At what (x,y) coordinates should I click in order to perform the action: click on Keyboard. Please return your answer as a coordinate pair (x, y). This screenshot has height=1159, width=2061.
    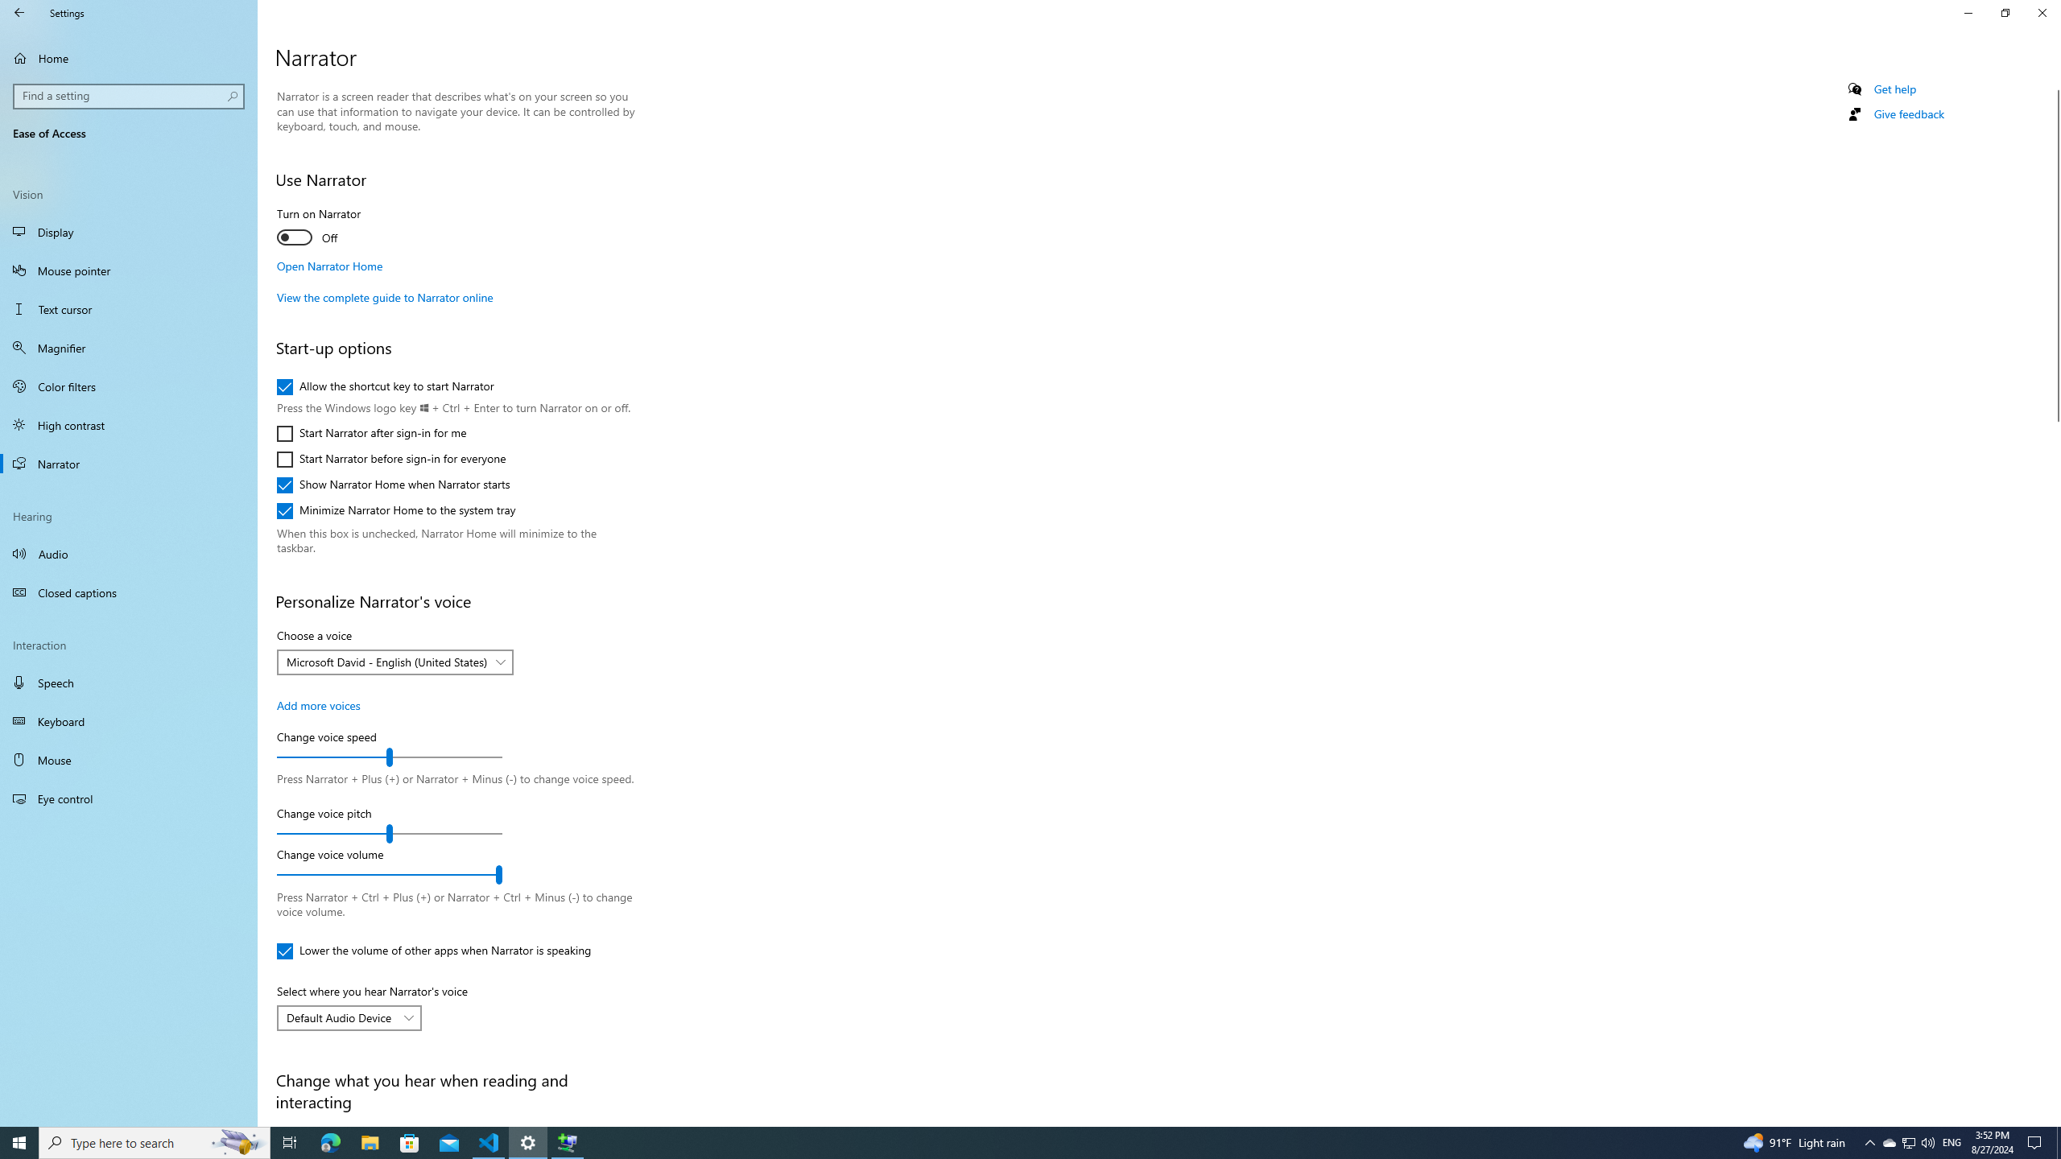
    Looking at the image, I should click on (129, 721).